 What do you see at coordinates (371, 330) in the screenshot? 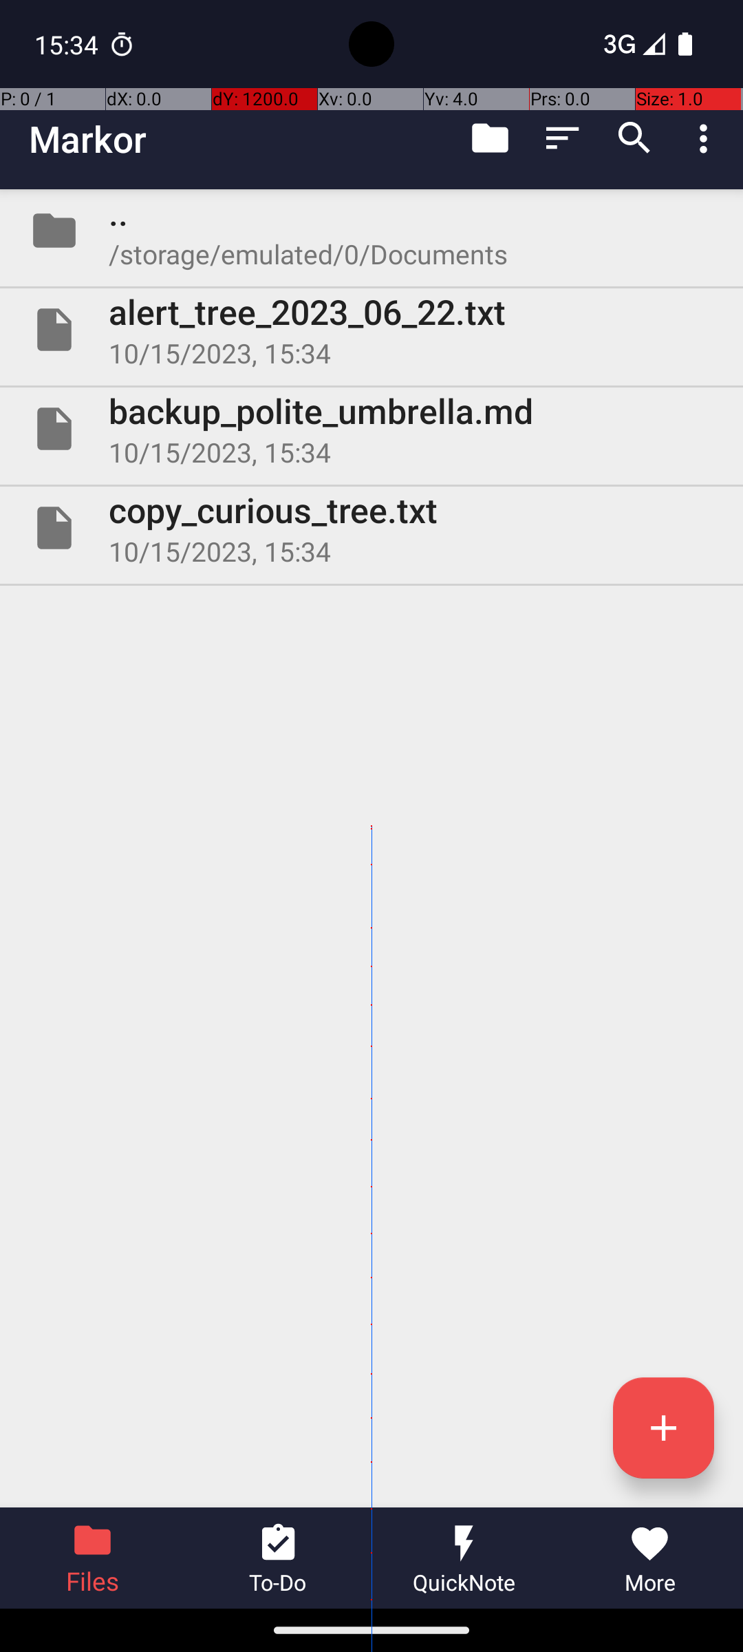
I see `File alert_tree_2023_06_22.txt ` at bounding box center [371, 330].